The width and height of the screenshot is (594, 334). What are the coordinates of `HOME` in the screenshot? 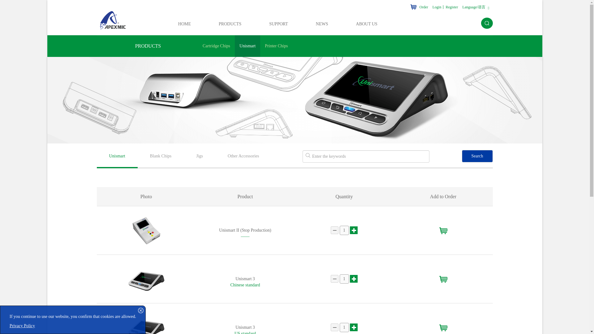 It's located at (184, 23).